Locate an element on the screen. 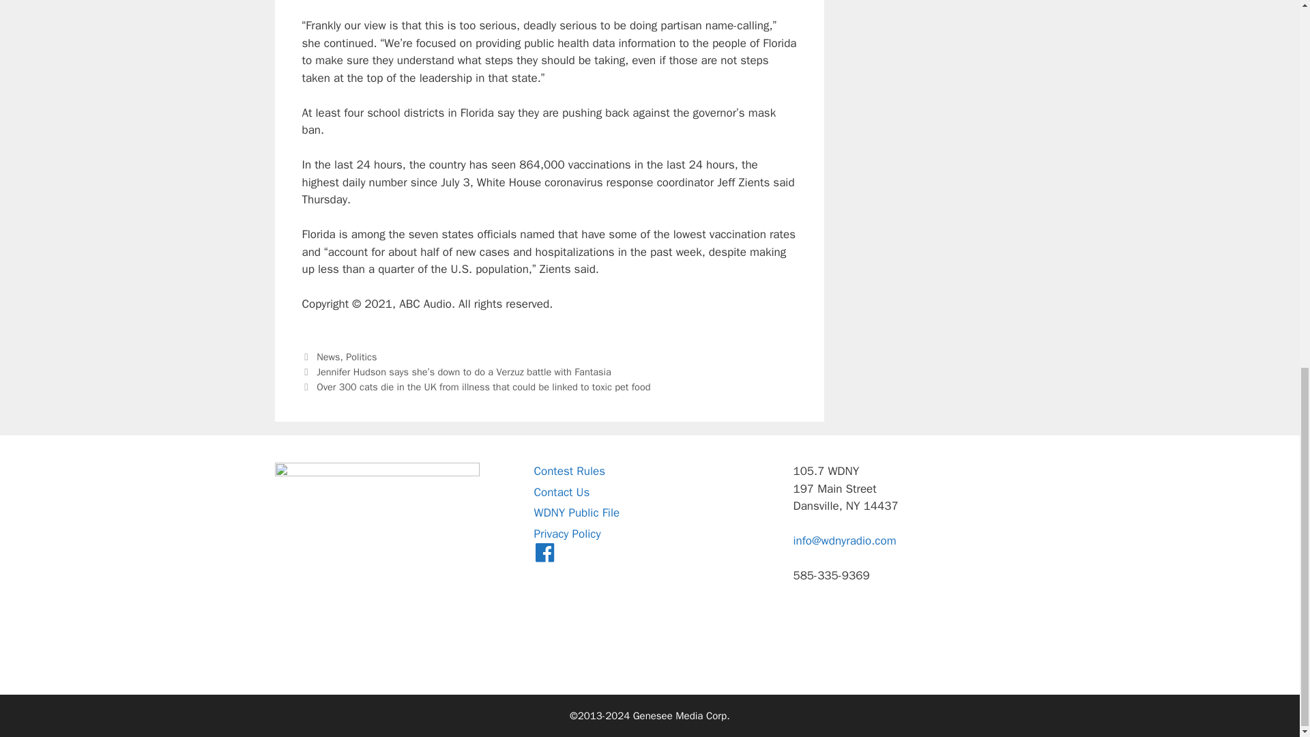  Politics is located at coordinates (361, 357).